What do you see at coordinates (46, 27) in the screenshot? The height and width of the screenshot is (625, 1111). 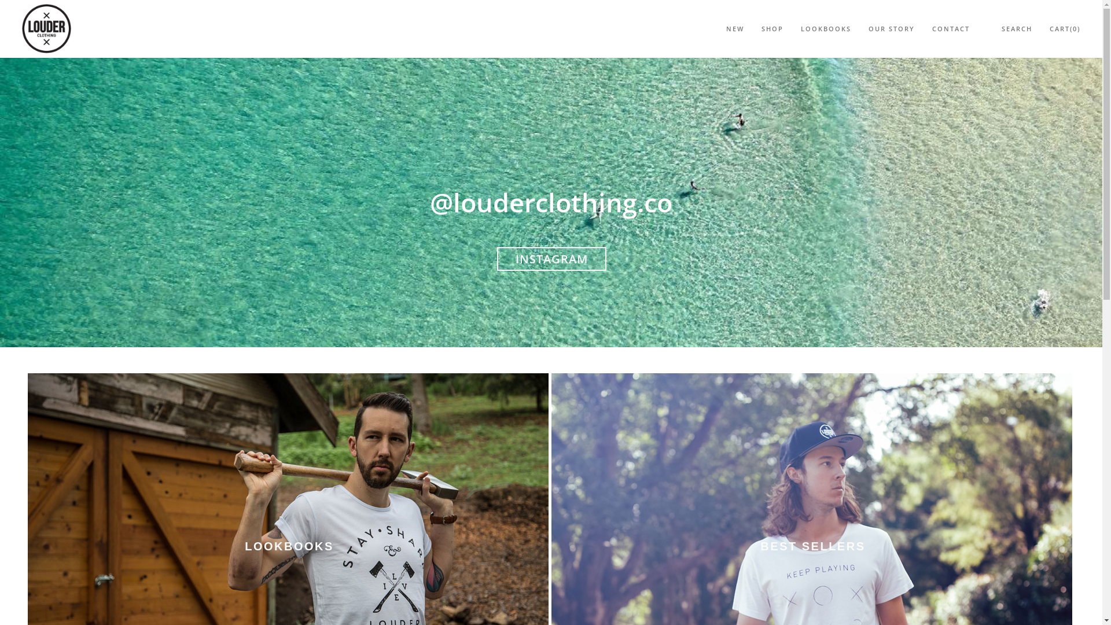 I see `Louder Clothing` at bounding box center [46, 27].